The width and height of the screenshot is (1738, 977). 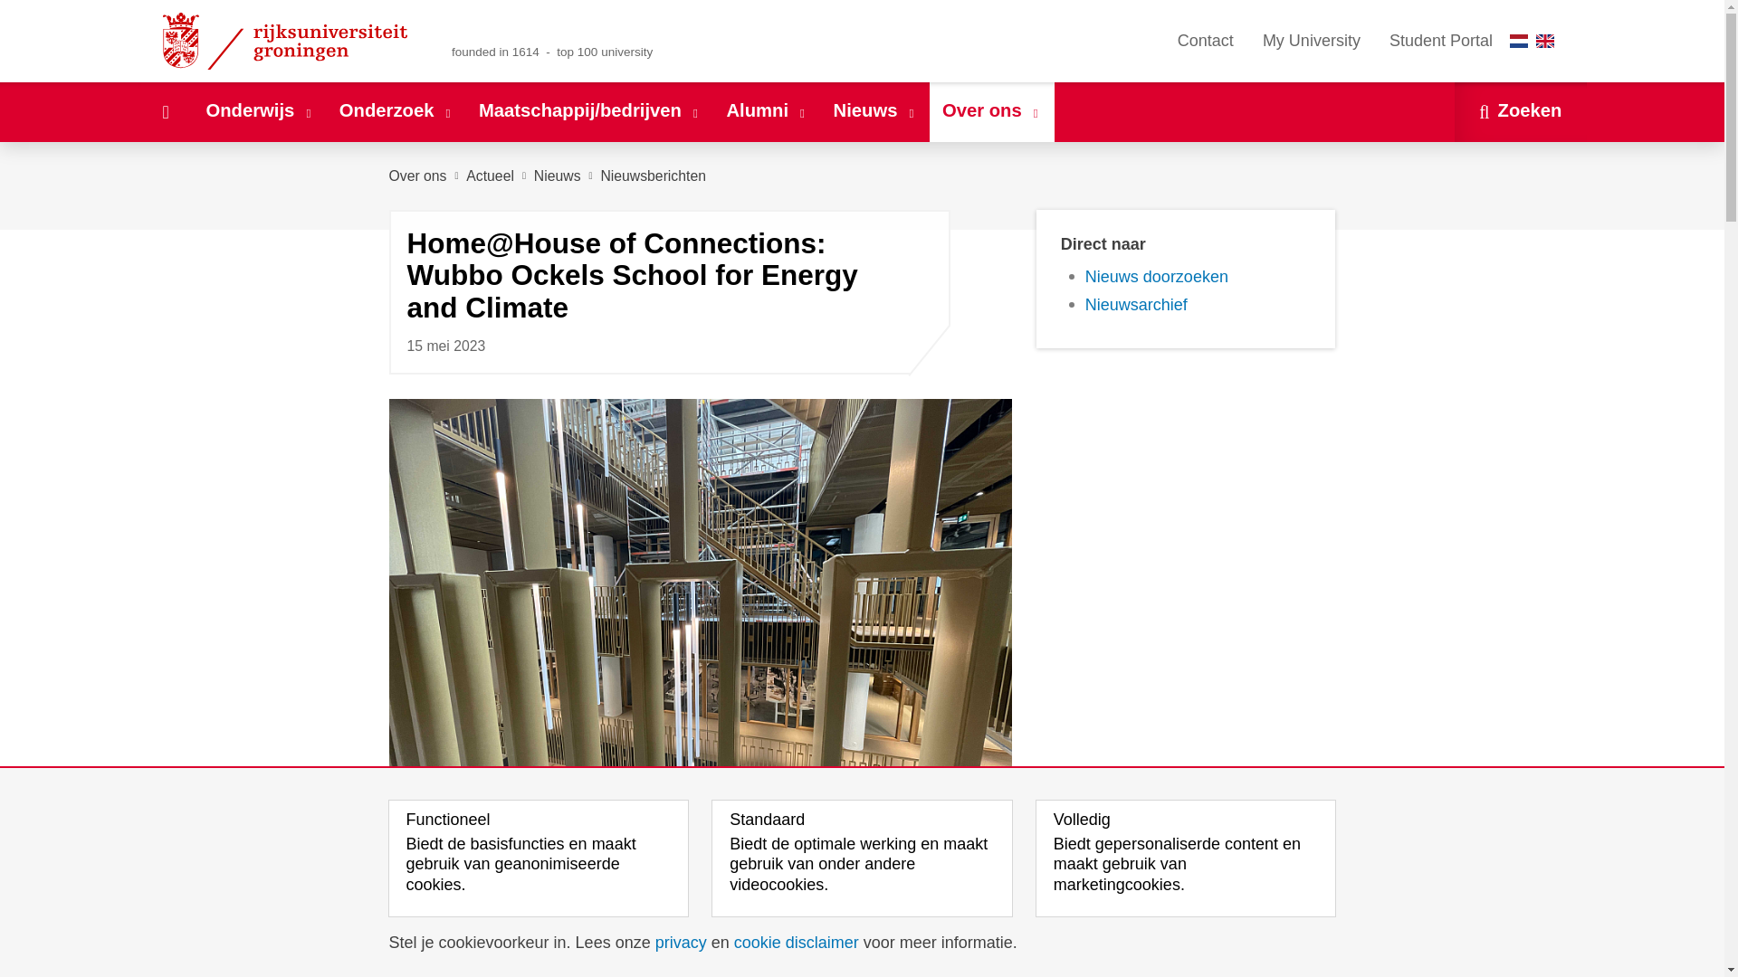 I want to click on Student Portal, so click(x=1440, y=41).